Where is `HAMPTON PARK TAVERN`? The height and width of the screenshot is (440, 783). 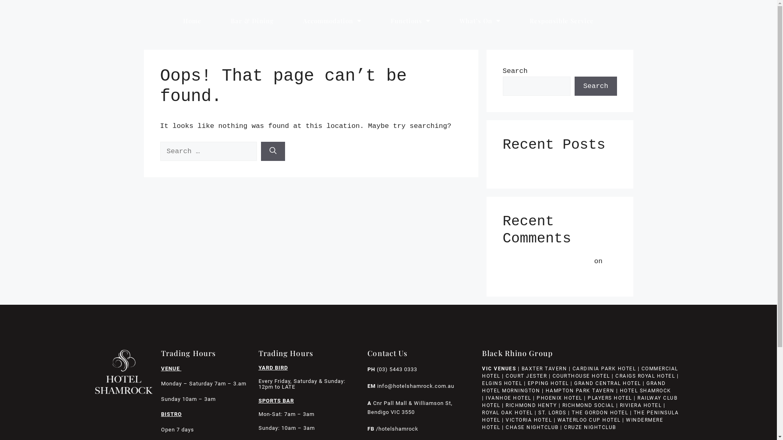 HAMPTON PARK TAVERN is located at coordinates (580, 391).